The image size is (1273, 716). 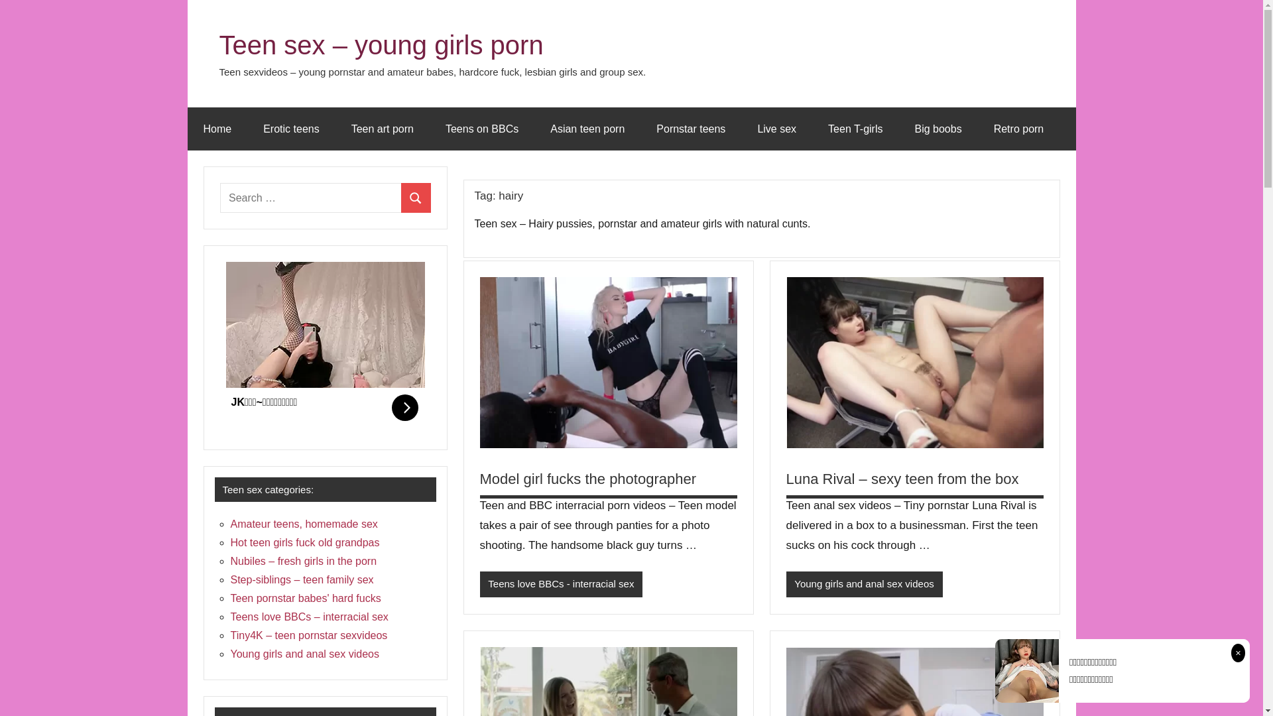 What do you see at coordinates (865, 585) in the screenshot?
I see `Young girls and anal sex videos` at bounding box center [865, 585].